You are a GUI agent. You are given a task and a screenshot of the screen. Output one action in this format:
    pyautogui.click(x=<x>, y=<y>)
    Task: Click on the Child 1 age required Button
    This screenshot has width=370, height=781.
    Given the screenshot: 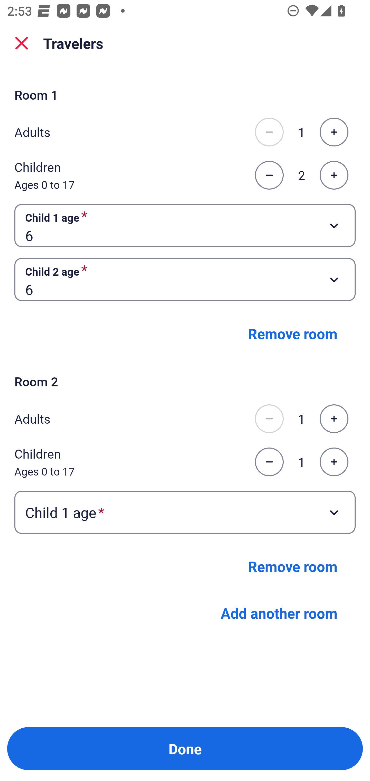 What is the action you would take?
    pyautogui.click(x=185, y=512)
    